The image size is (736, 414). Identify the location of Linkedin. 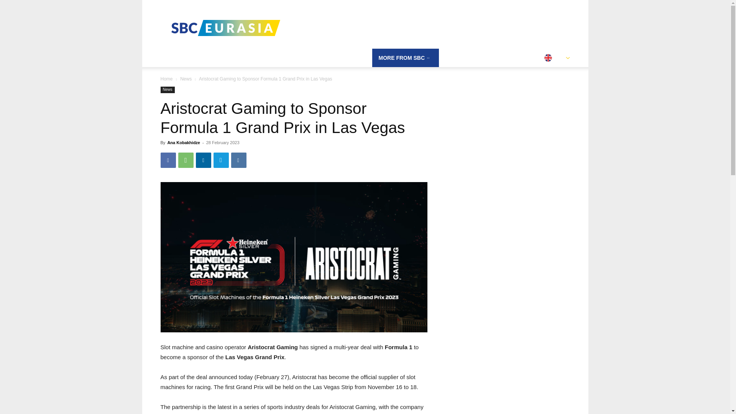
(203, 160).